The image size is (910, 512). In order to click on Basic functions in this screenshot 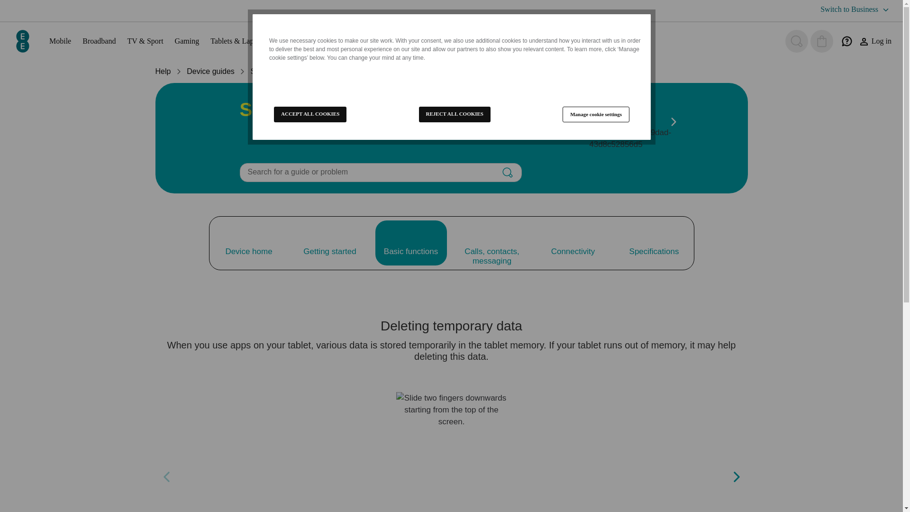, I will do `click(410, 243)`.